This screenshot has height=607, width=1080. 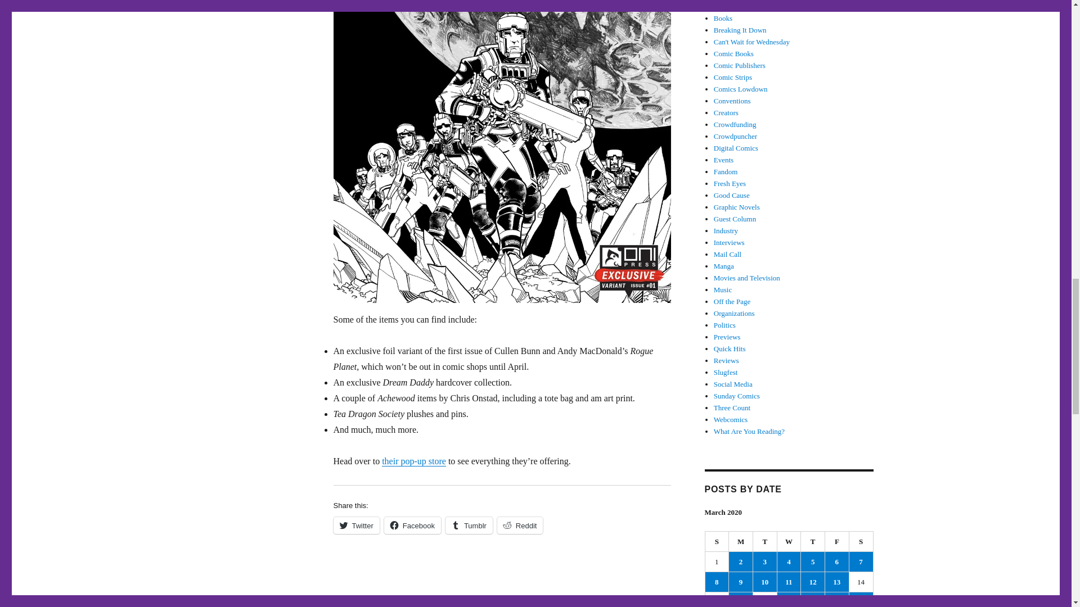 I want to click on Sunday, so click(x=717, y=542).